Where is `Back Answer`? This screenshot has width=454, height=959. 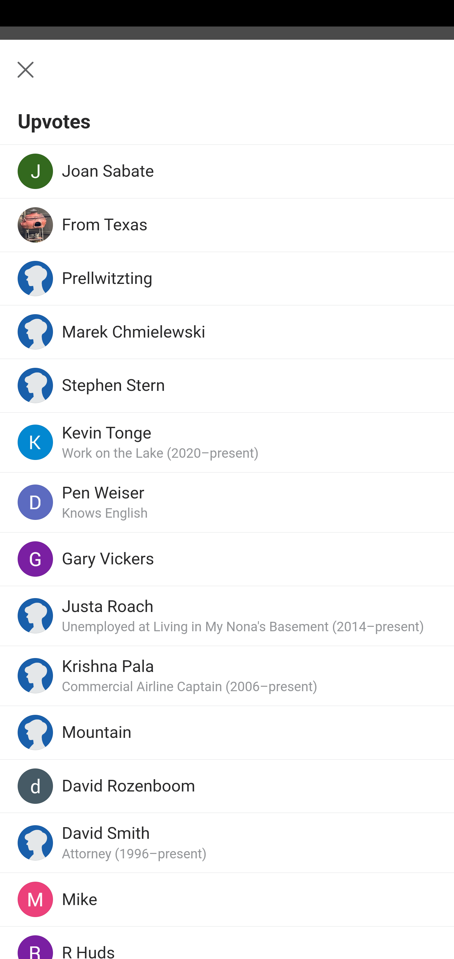
Back Answer is located at coordinates (227, 77).